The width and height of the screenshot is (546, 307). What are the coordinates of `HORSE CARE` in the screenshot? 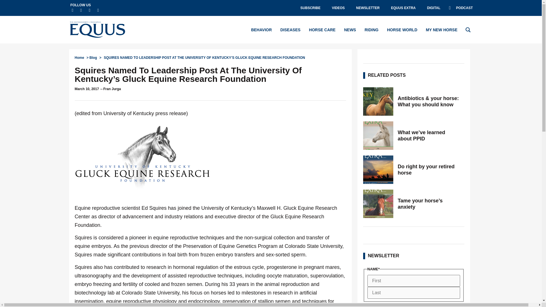 It's located at (322, 30).